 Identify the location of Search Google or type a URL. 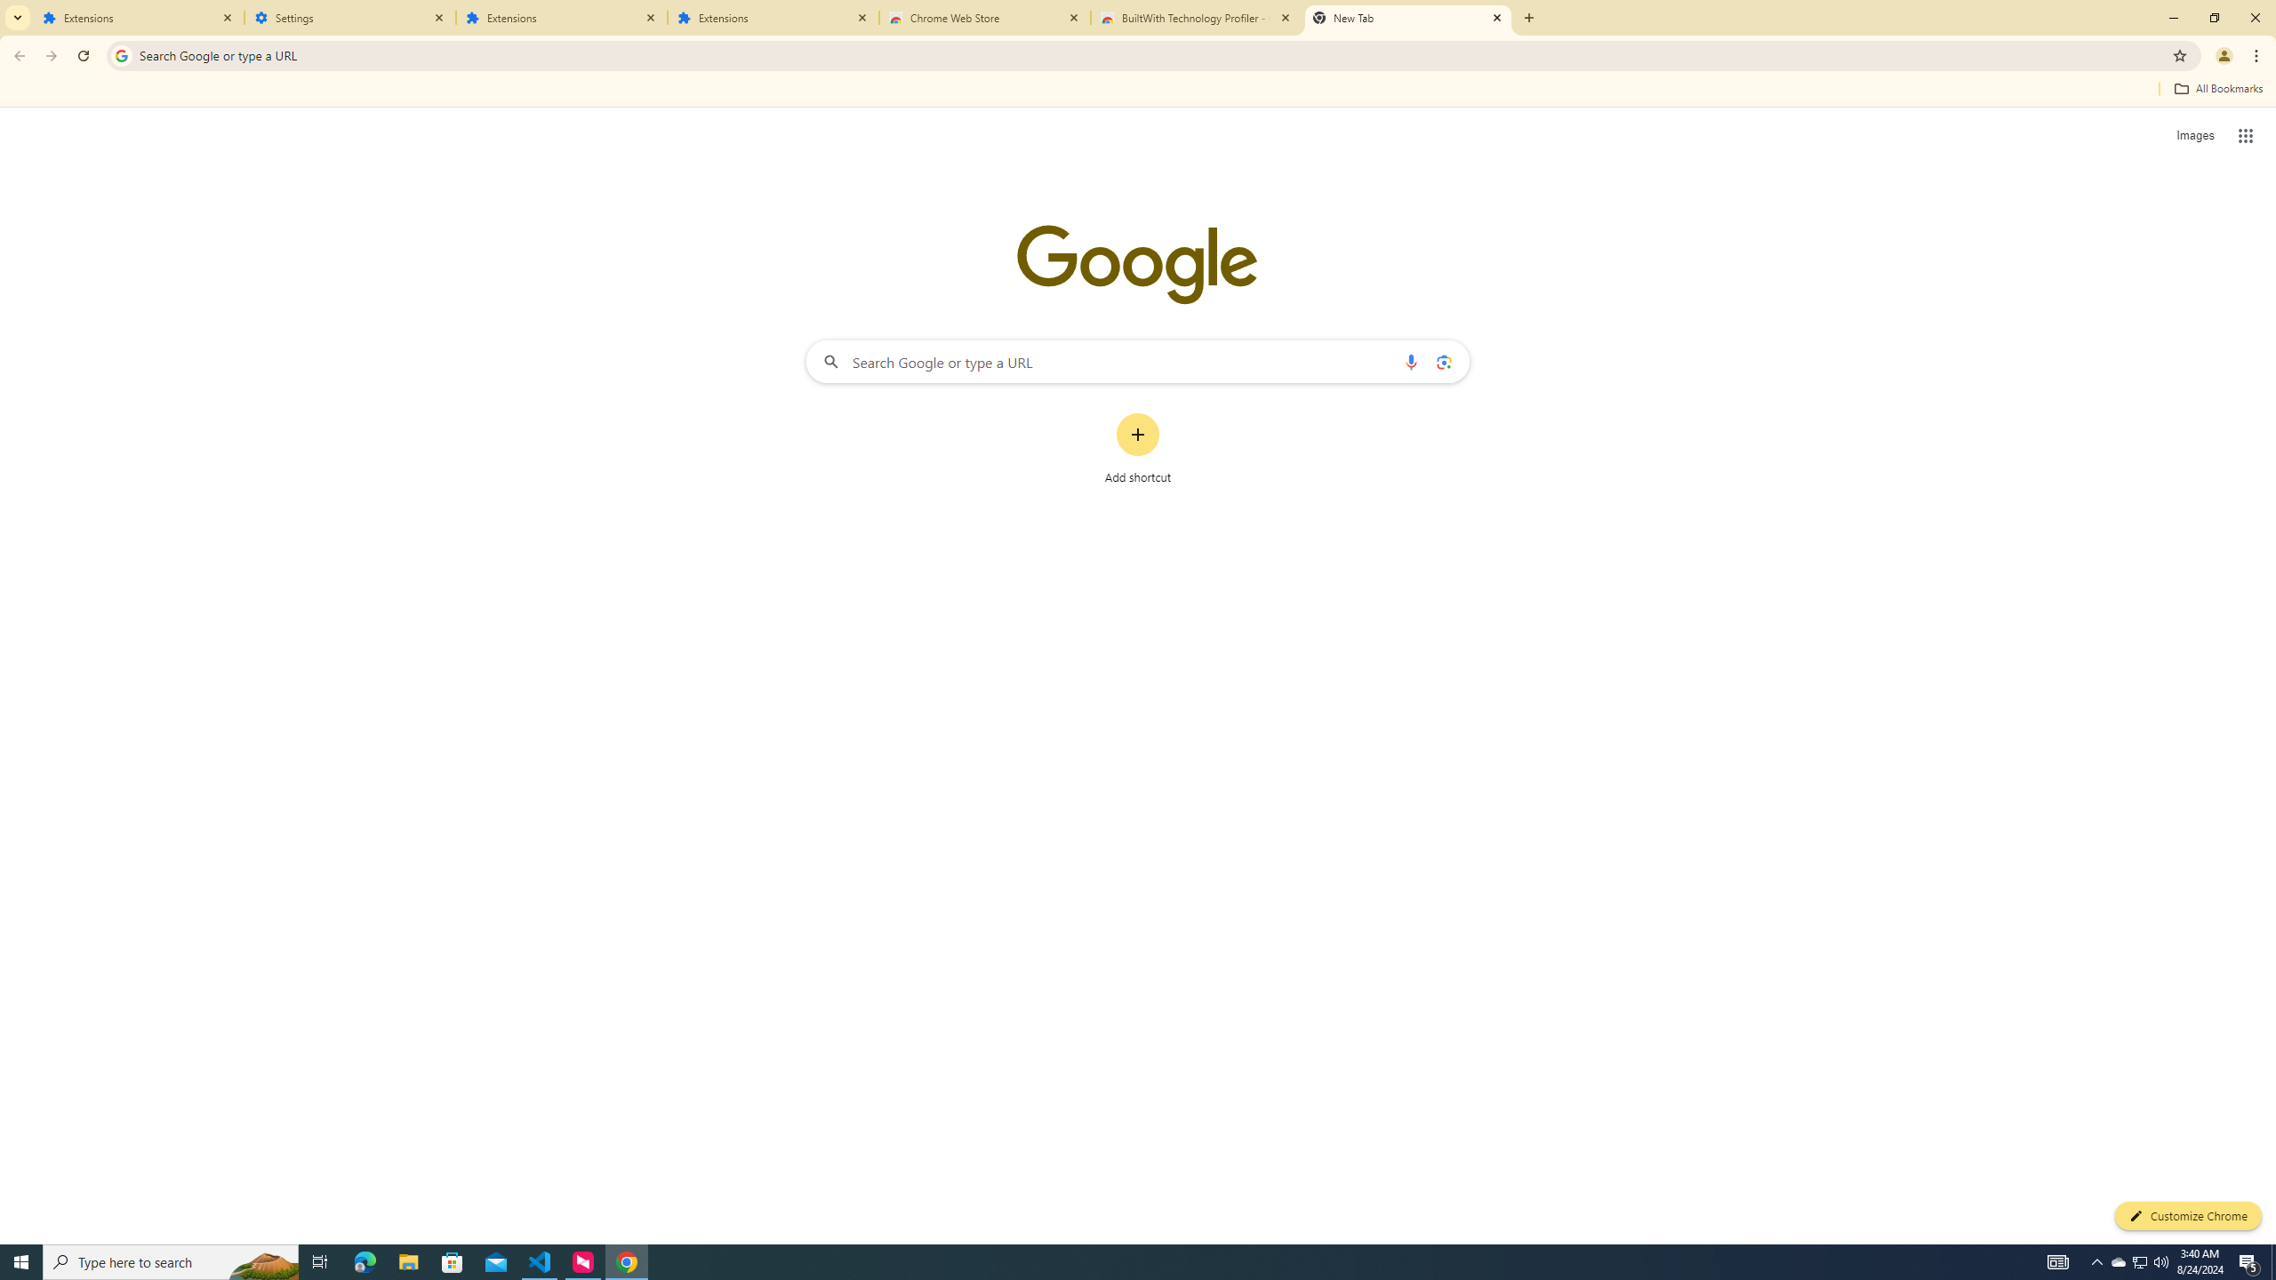
(1138, 361).